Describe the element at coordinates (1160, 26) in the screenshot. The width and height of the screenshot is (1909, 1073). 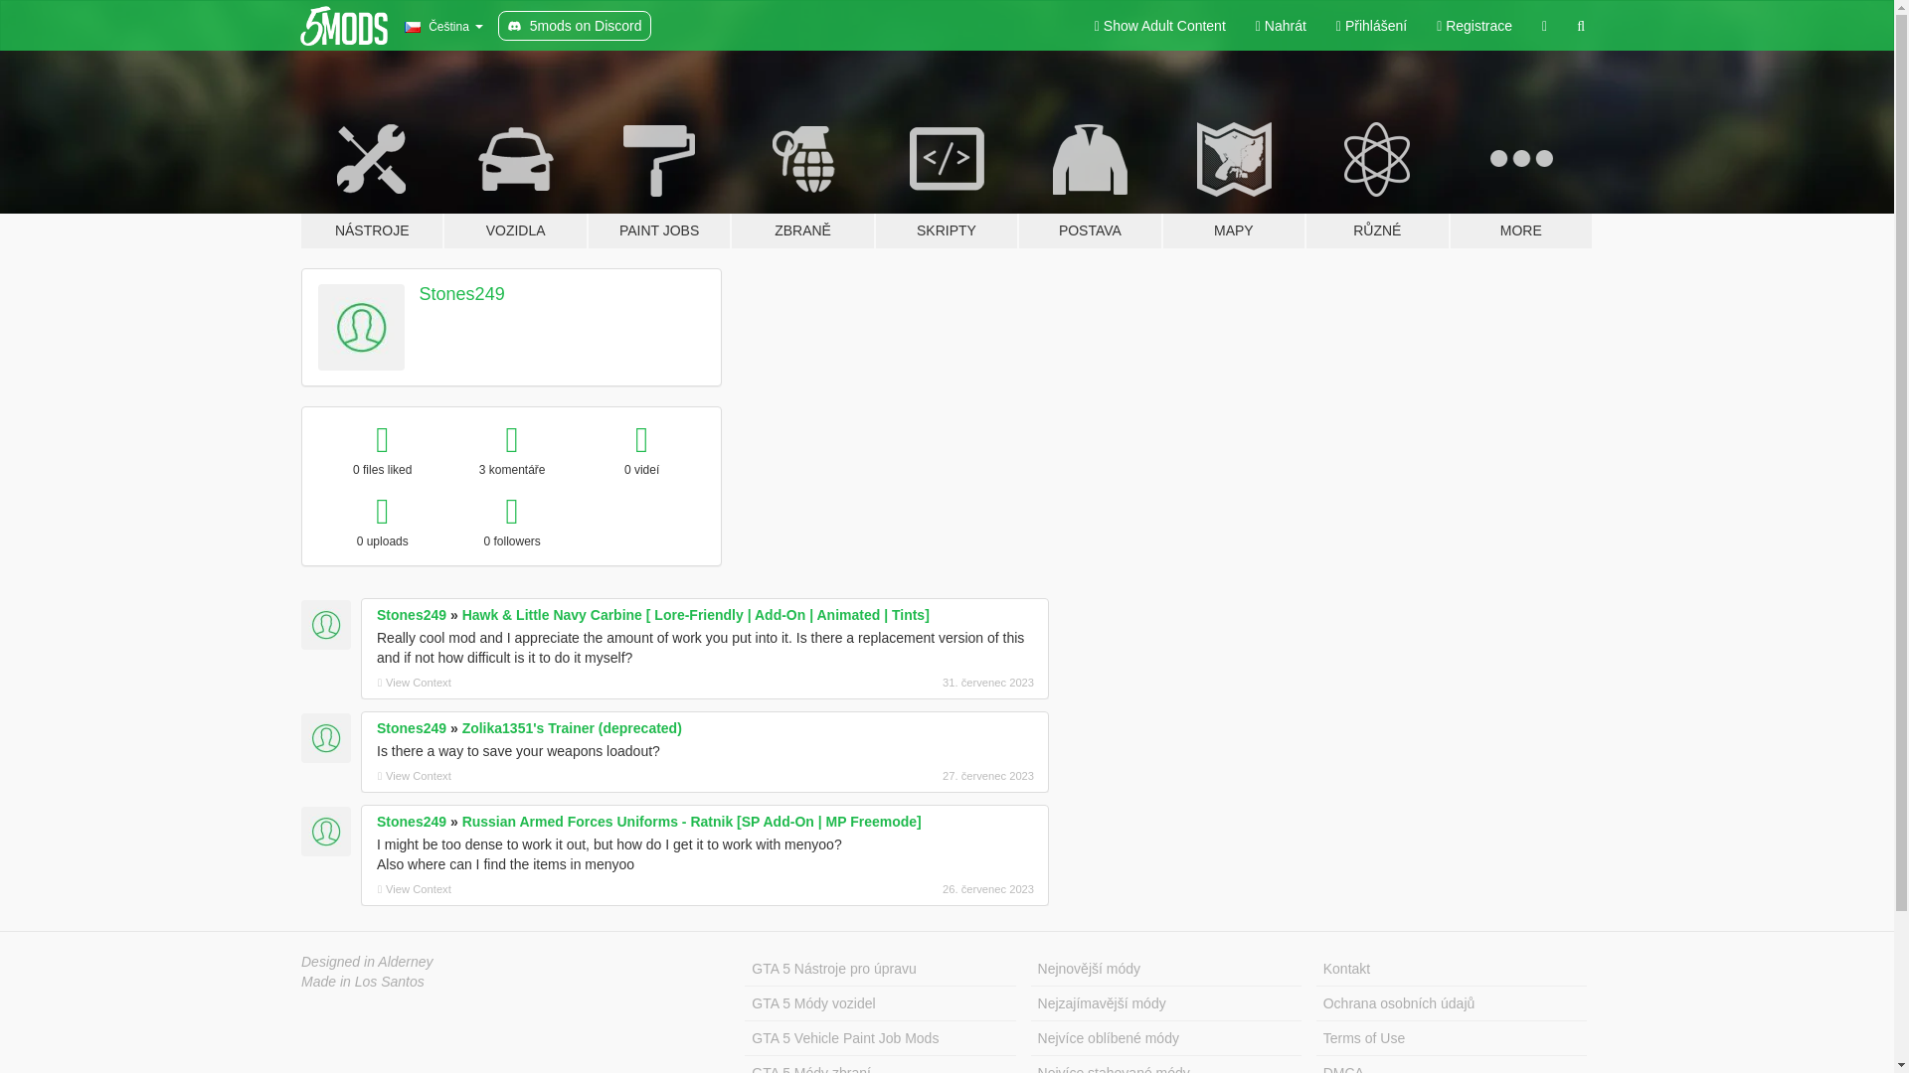
I see `Show Adult Content` at that location.